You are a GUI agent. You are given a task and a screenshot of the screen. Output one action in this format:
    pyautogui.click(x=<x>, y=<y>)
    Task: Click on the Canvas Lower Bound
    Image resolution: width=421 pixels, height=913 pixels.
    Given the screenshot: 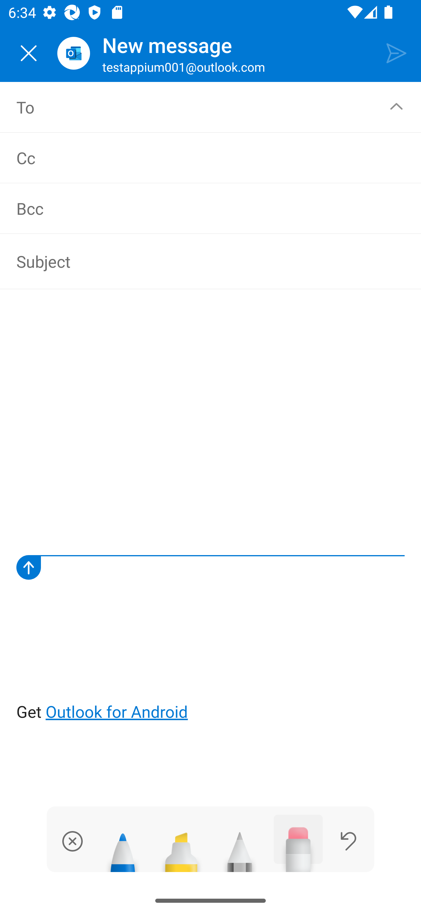 What is the action you would take?
    pyautogui.click(x=210, y=567)
    